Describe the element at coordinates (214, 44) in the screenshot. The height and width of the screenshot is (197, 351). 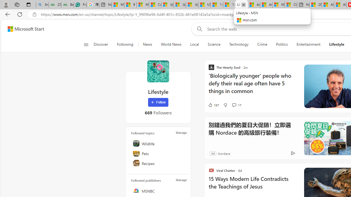
I see `Science` at that location.